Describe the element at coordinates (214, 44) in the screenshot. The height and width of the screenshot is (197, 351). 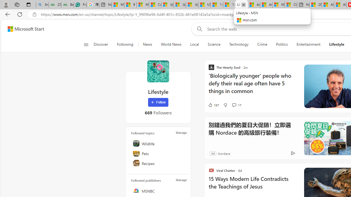
I see `Science` at that location.